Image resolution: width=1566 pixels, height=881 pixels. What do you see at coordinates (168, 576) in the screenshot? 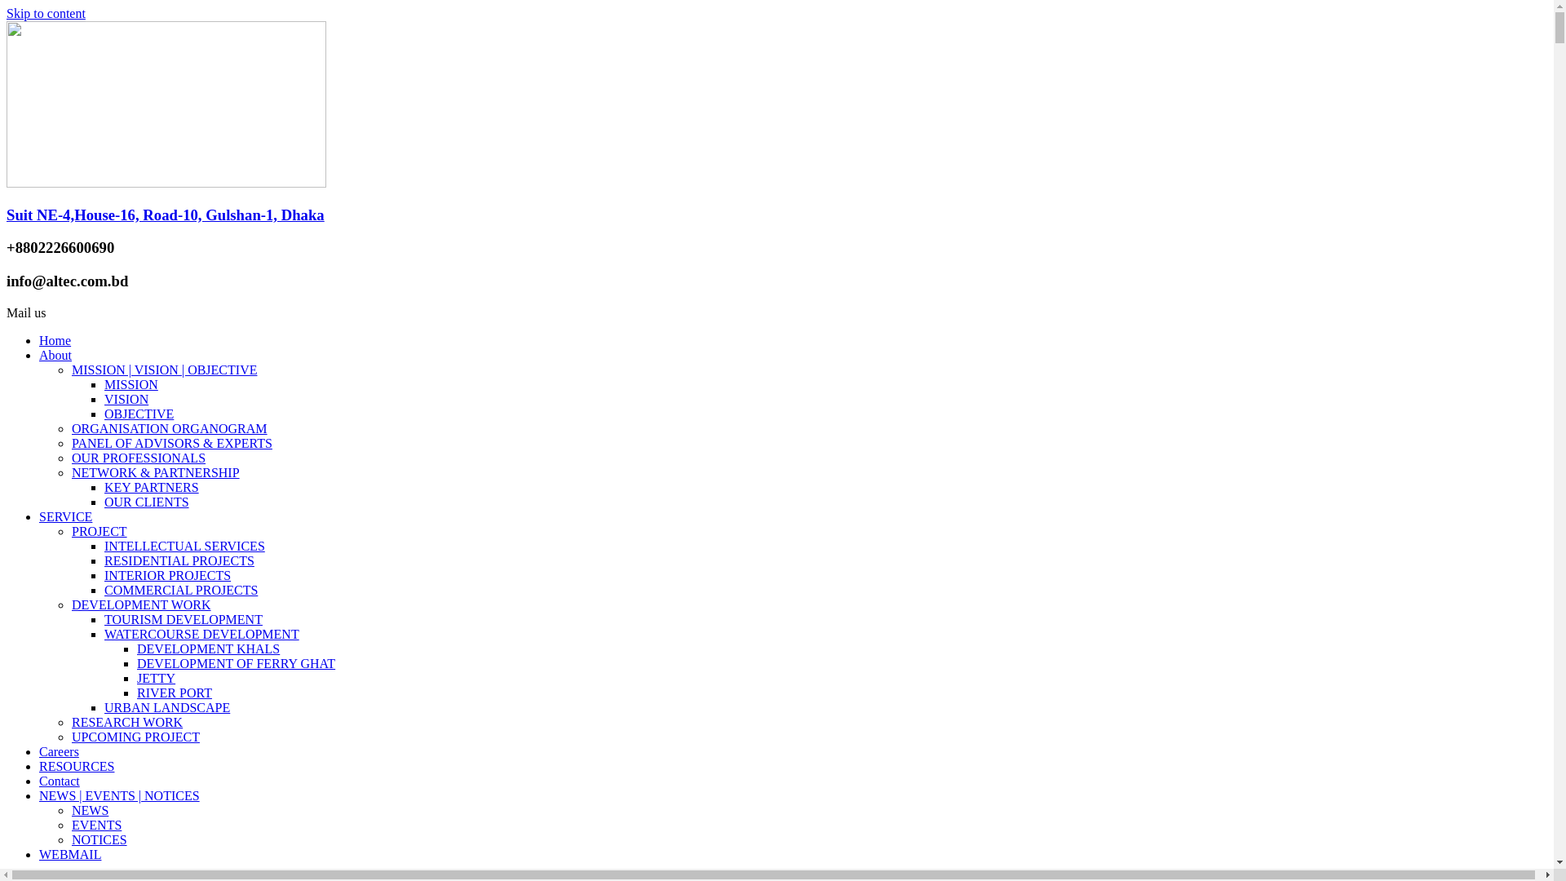
I see `INTERIOR PROJECTS` at bounding box center [168, 576].